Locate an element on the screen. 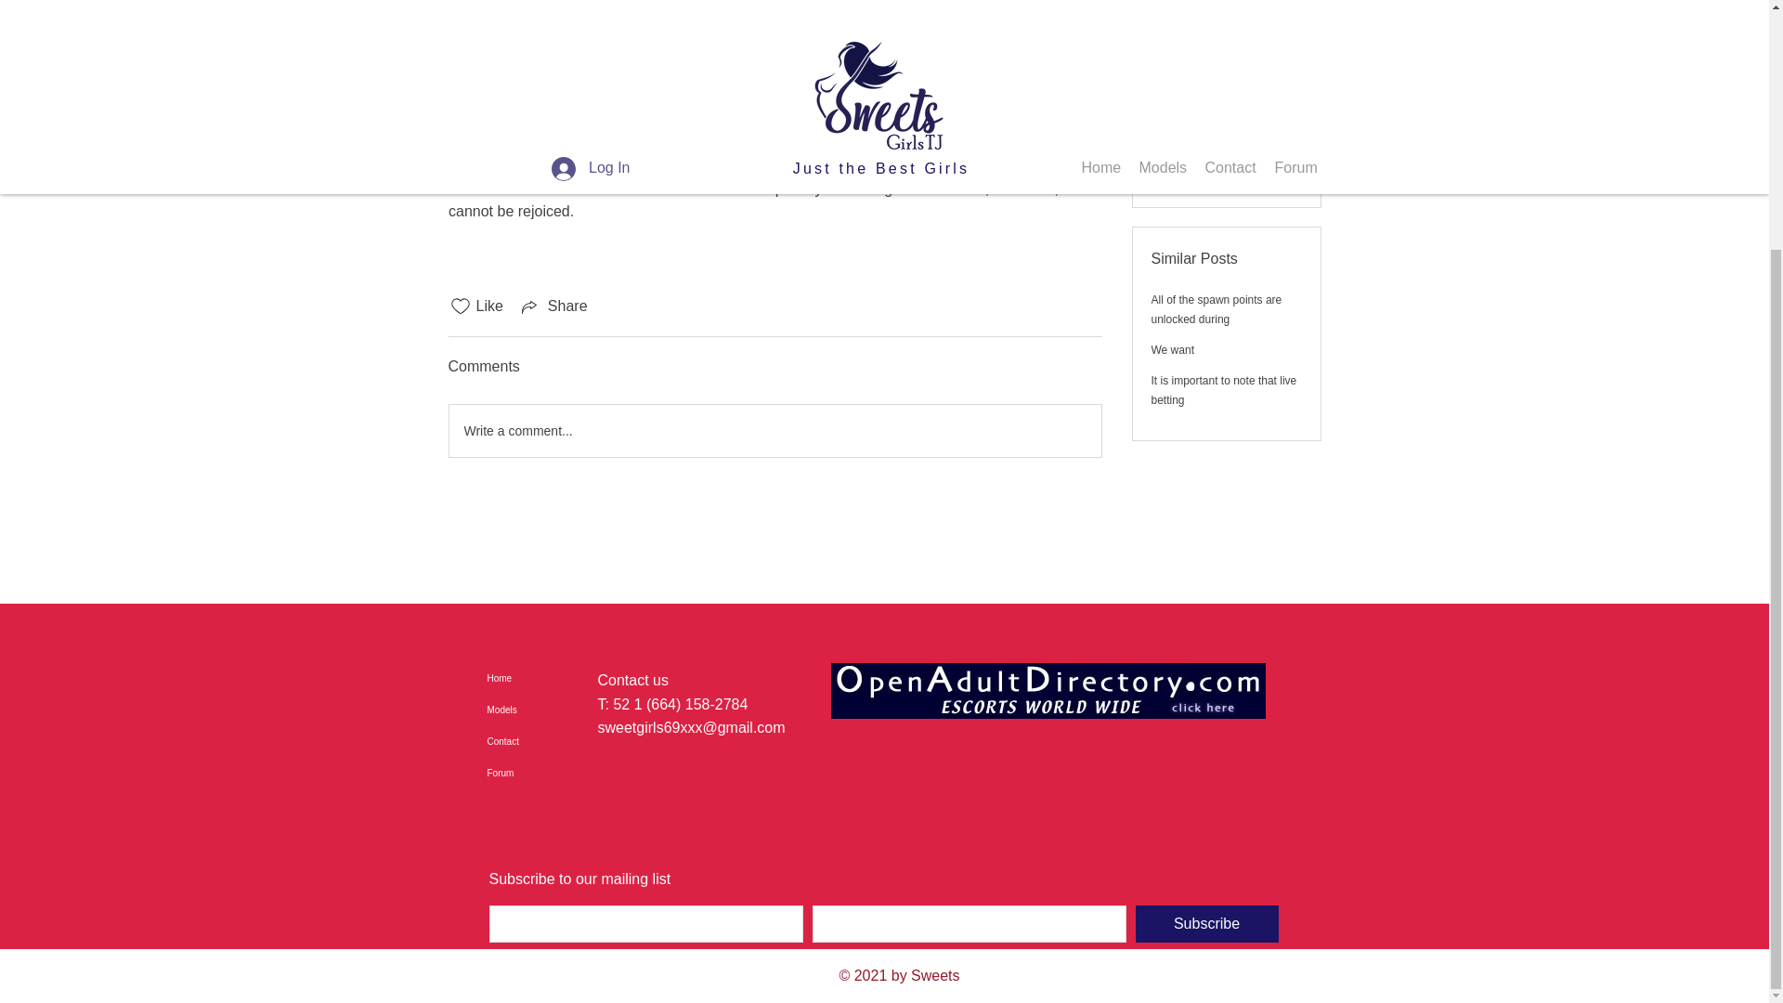 This screenshot has width=1783, height=1003. Home is located at coordinates (575, 678).